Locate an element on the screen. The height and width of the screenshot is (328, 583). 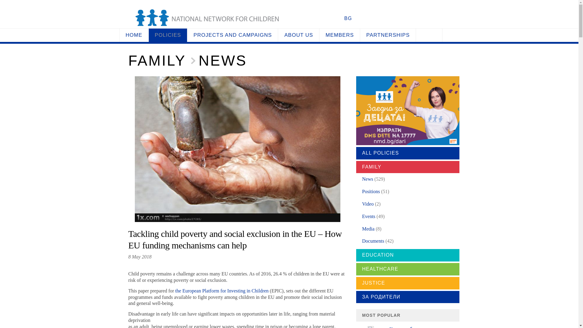
News is located at coordinates (367, 179).